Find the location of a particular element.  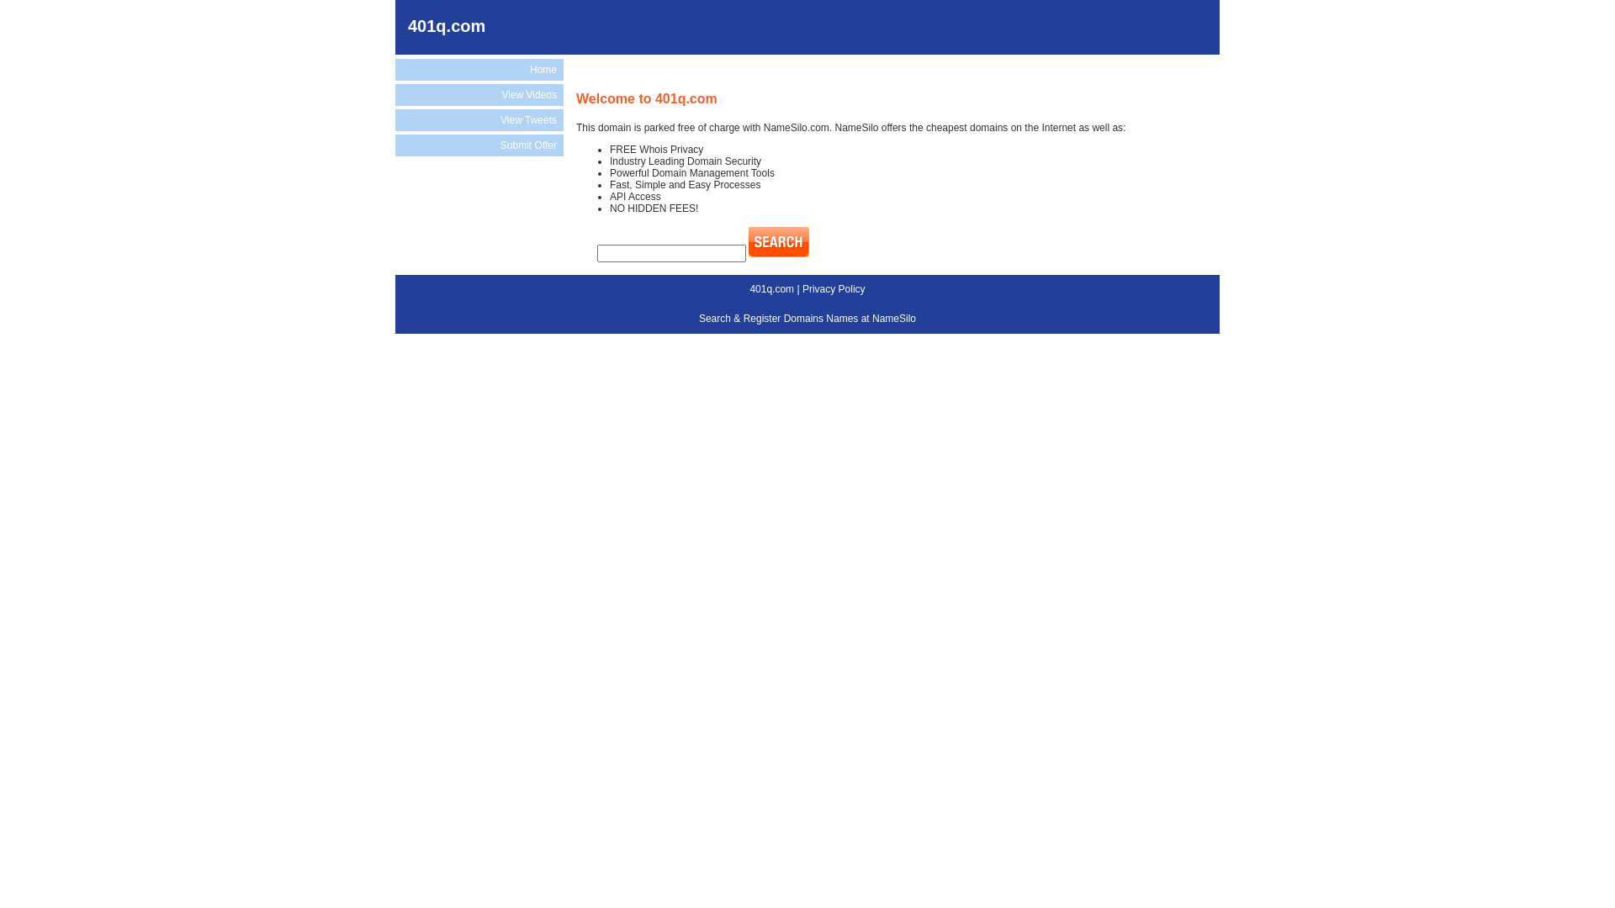

Home is located at coordinates (479, 70).